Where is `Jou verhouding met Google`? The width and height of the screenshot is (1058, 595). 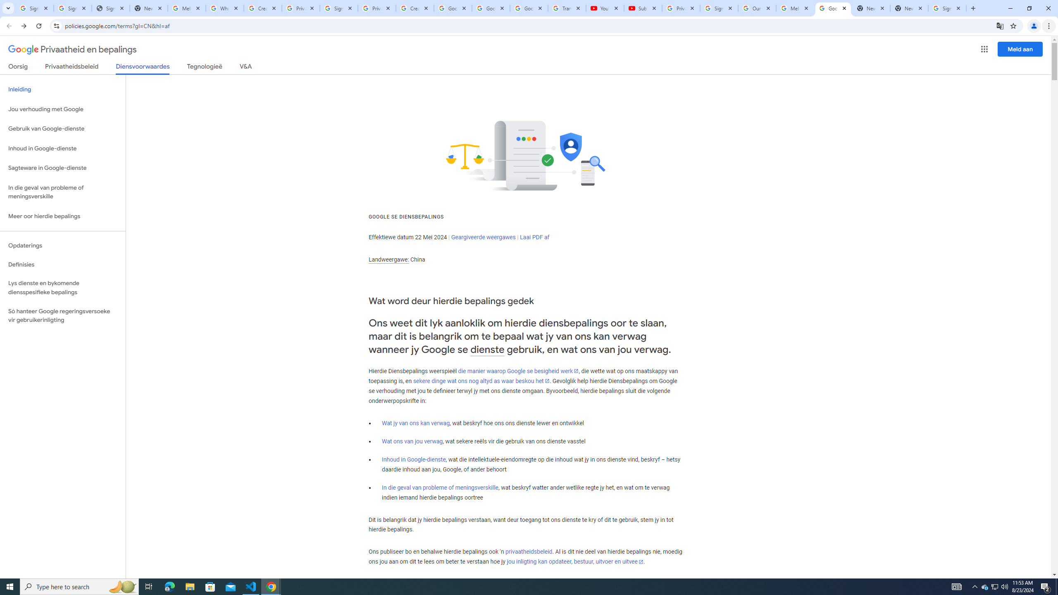
Jou verhouding met Google is located at coordinates (63, 109).